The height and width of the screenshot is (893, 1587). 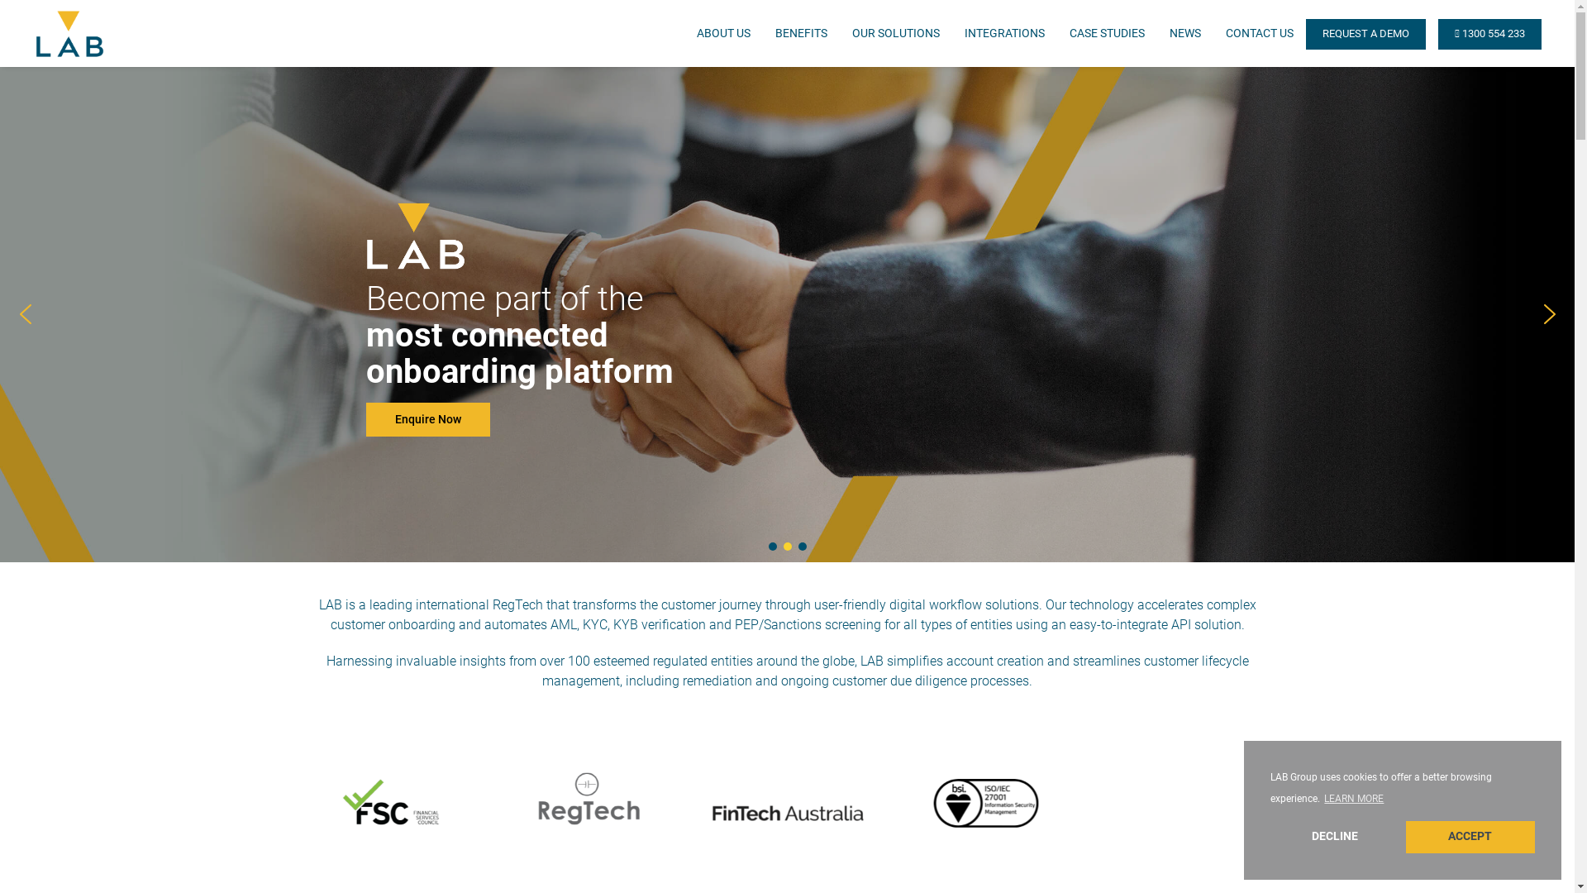 I want to click on ACCEPT, so click(x=1470, y=837).